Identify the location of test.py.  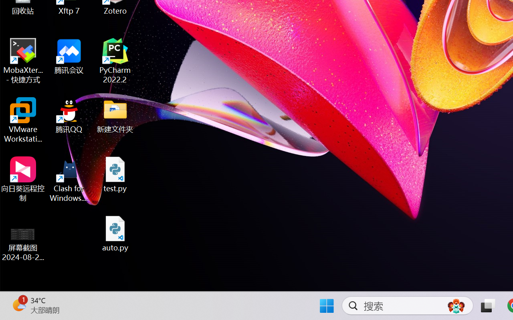
(115, 174).